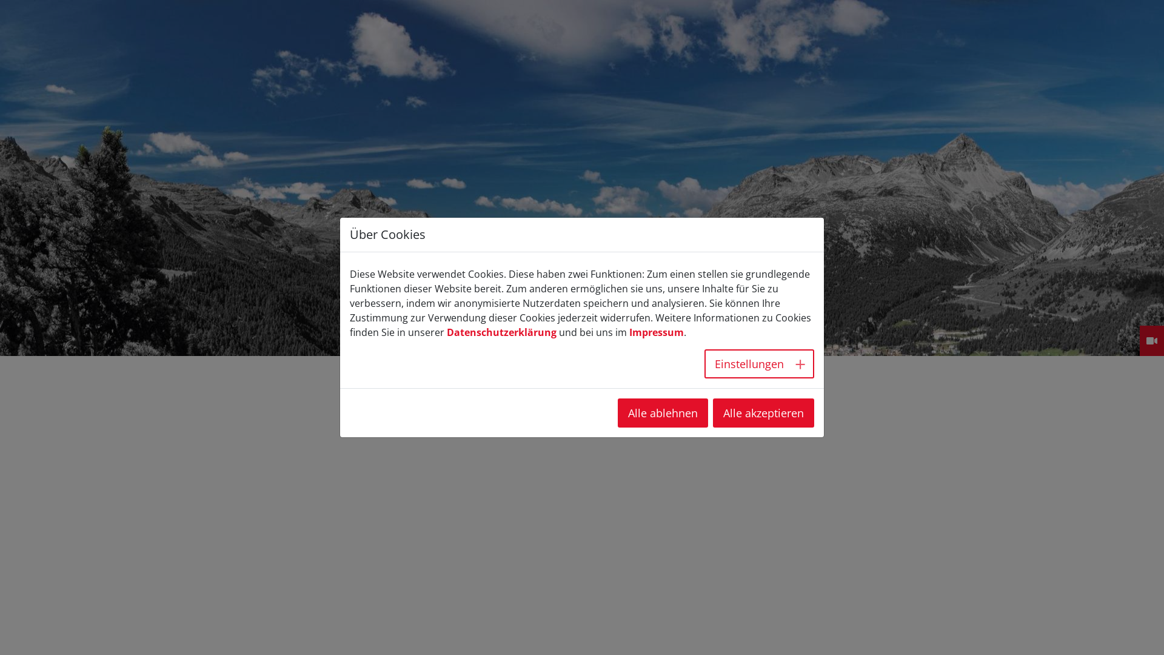 This screenshot has width=1164, height=655. Describe the element at coordinates (657, 332) in the screenshot. I see `Impressum` at that location.